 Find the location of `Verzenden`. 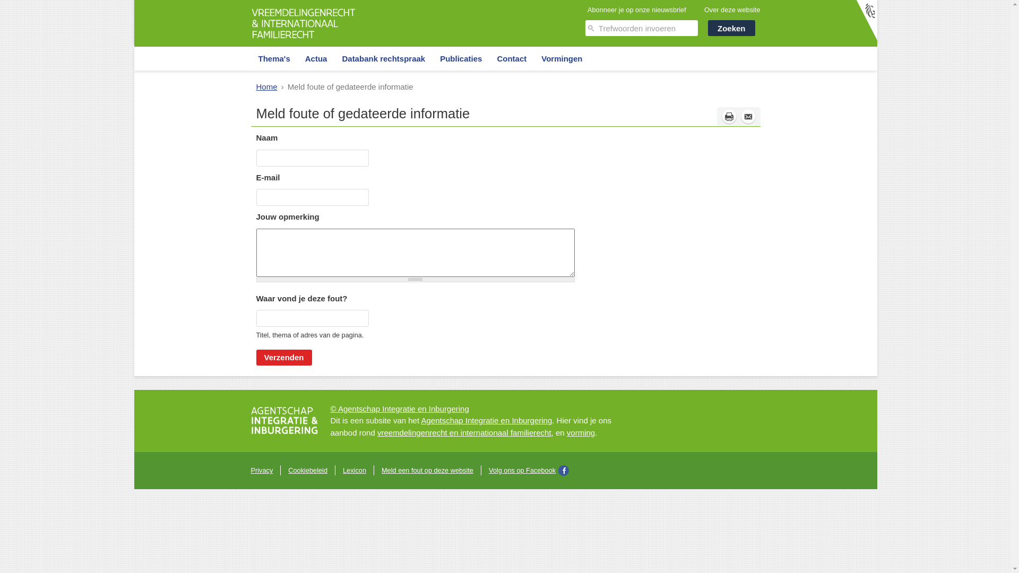

Verzenden is located at coordinates (283, 358).